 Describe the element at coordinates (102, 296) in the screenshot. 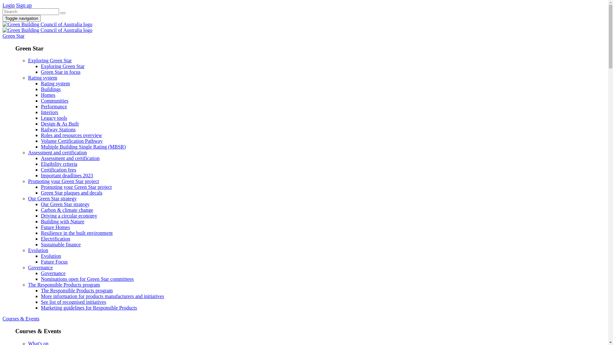

I see `More information for products manufacturers and initiatives` at that location.